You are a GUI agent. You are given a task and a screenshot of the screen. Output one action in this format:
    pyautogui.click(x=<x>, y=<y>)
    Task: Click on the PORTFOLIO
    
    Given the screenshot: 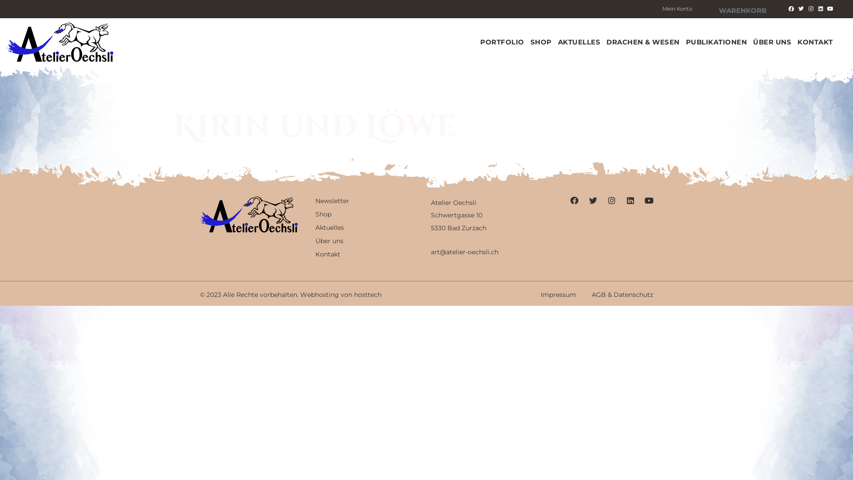 What is the action you would take?
    pyautogui.click(x=502, y=42)
    